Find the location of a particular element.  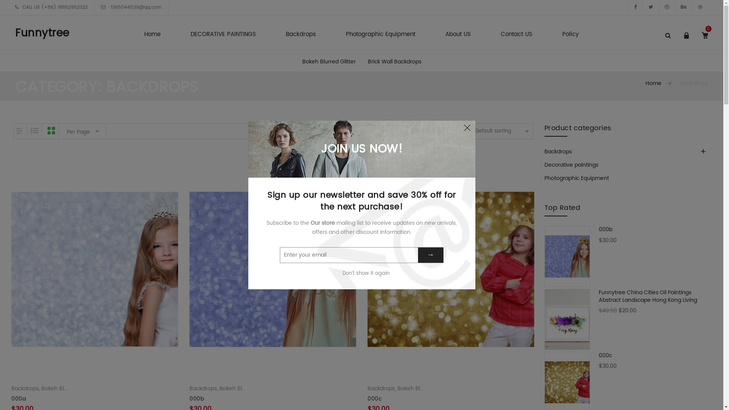

Backdrops is located at coordinates (558, 152).